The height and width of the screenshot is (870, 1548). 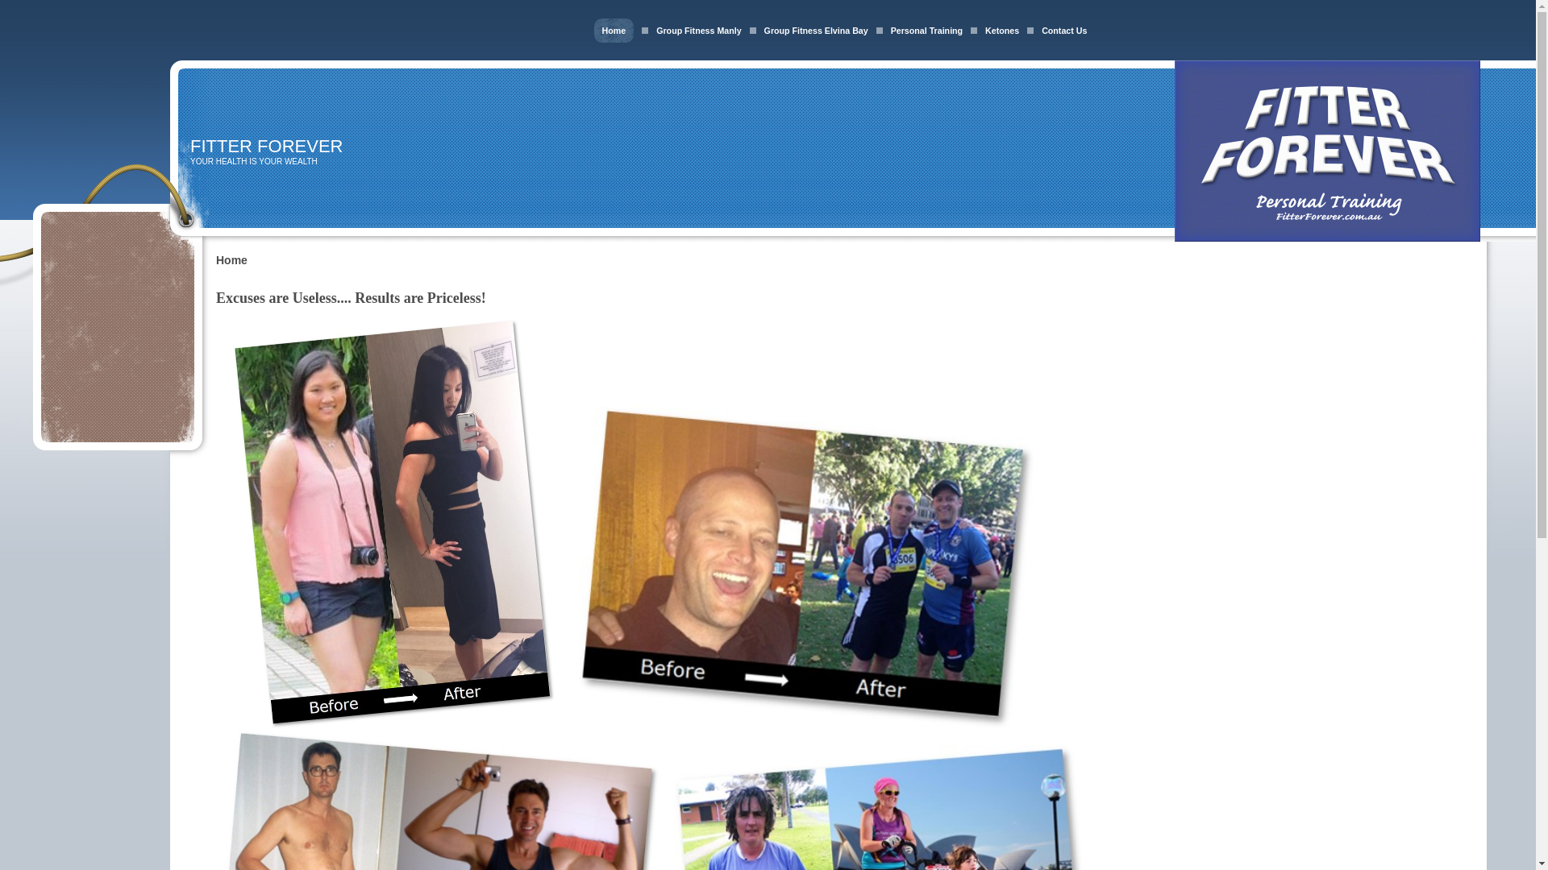 What do you see at coordinates (1002, 31) in the screenshot?
I see `Ketones` at bounding box center [1002, 31].